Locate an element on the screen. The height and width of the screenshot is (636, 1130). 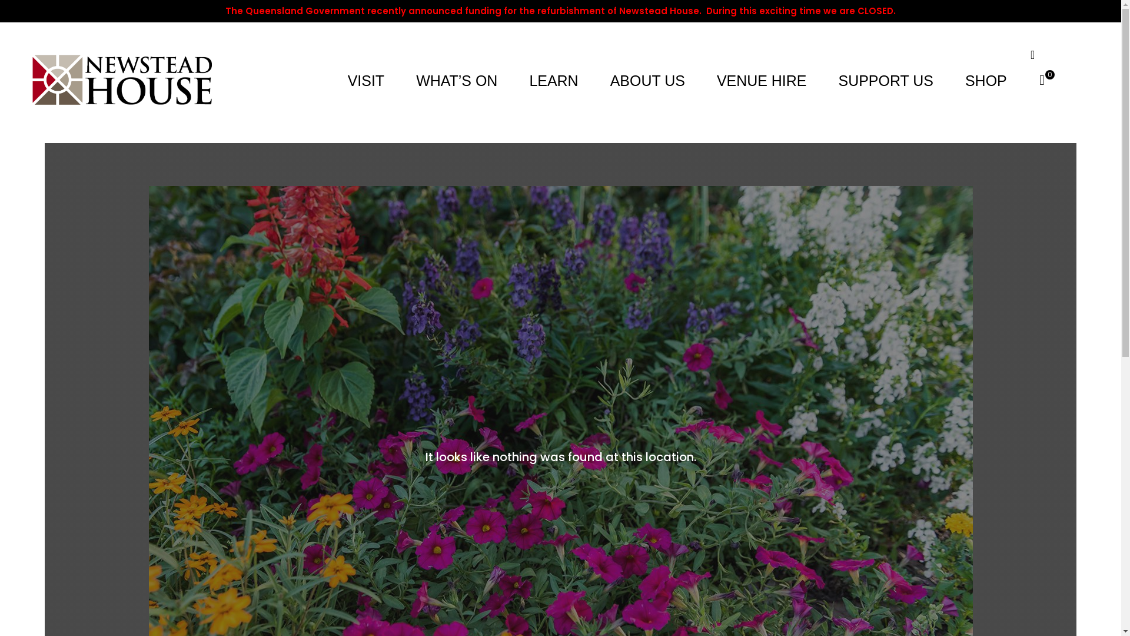
LEARN is located at coordinates (553, 81).